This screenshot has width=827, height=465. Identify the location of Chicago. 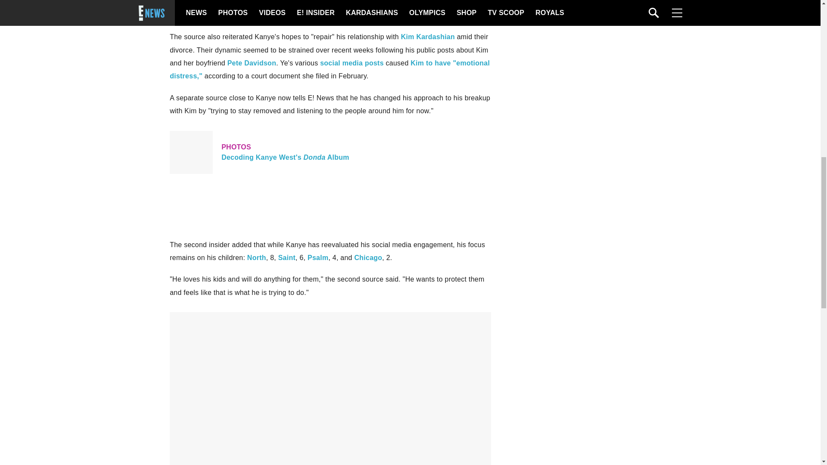
(257, 257).